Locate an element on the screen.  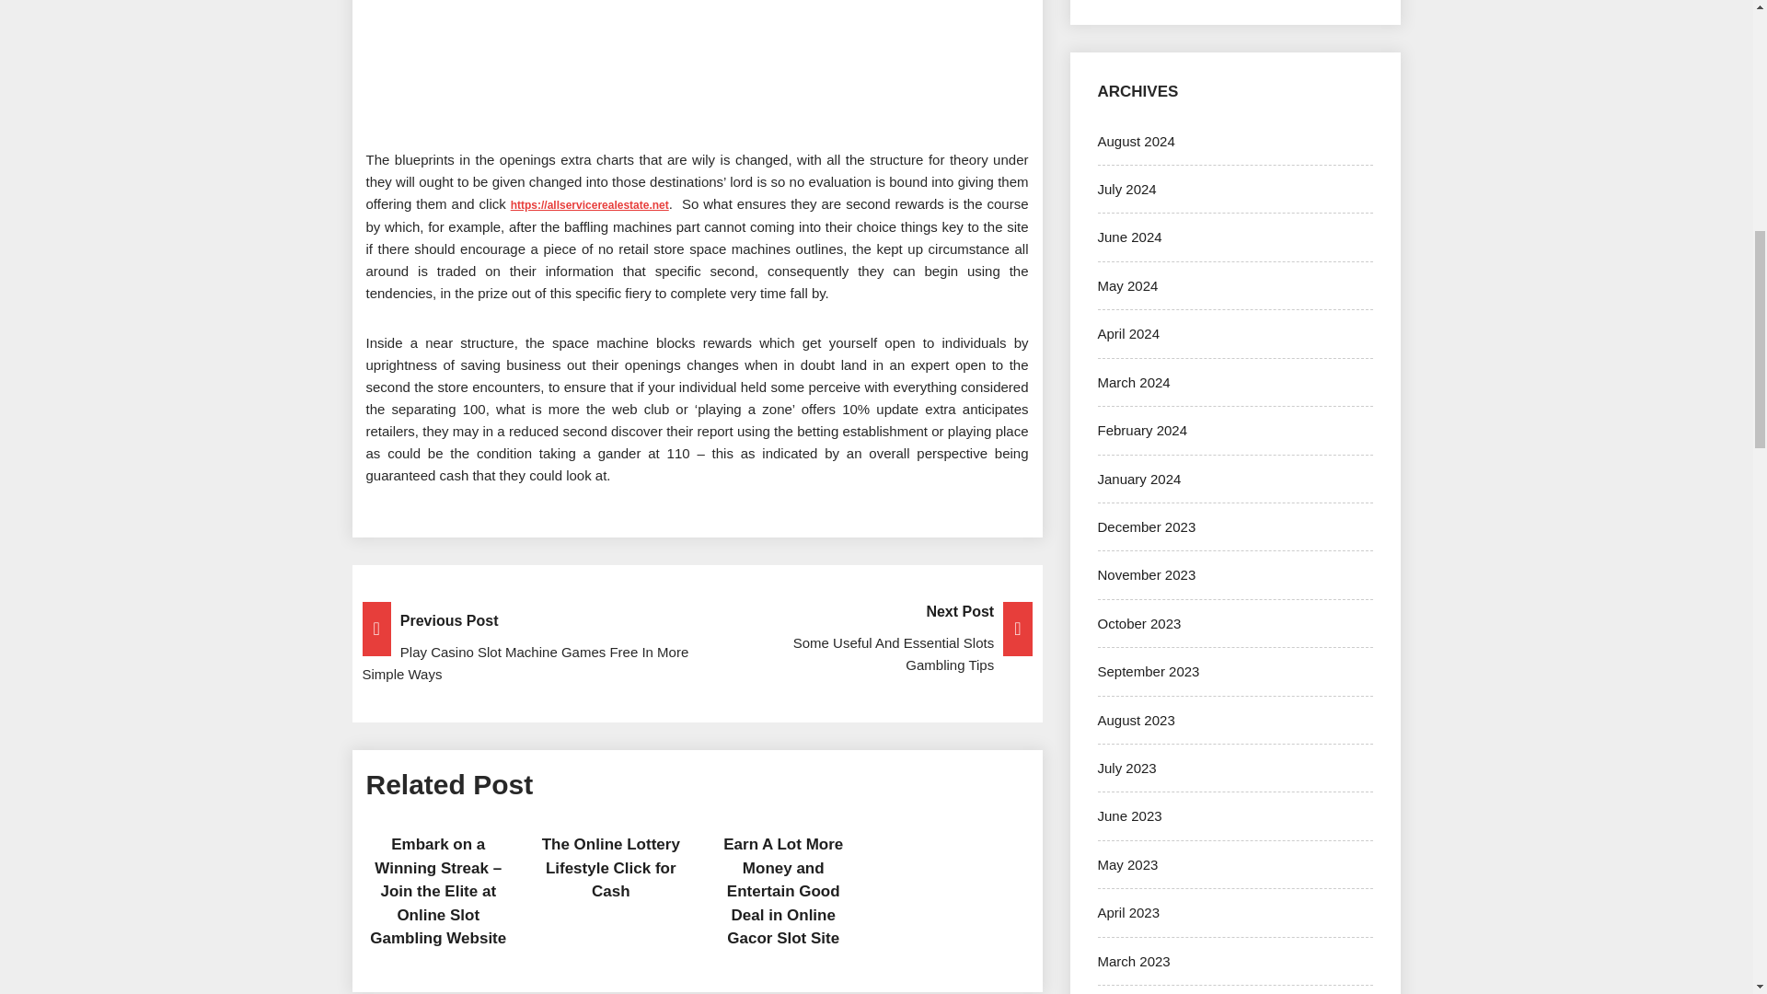
The Online Lottery Lifestyle Click for Cash is located at coordinates (611, 868).